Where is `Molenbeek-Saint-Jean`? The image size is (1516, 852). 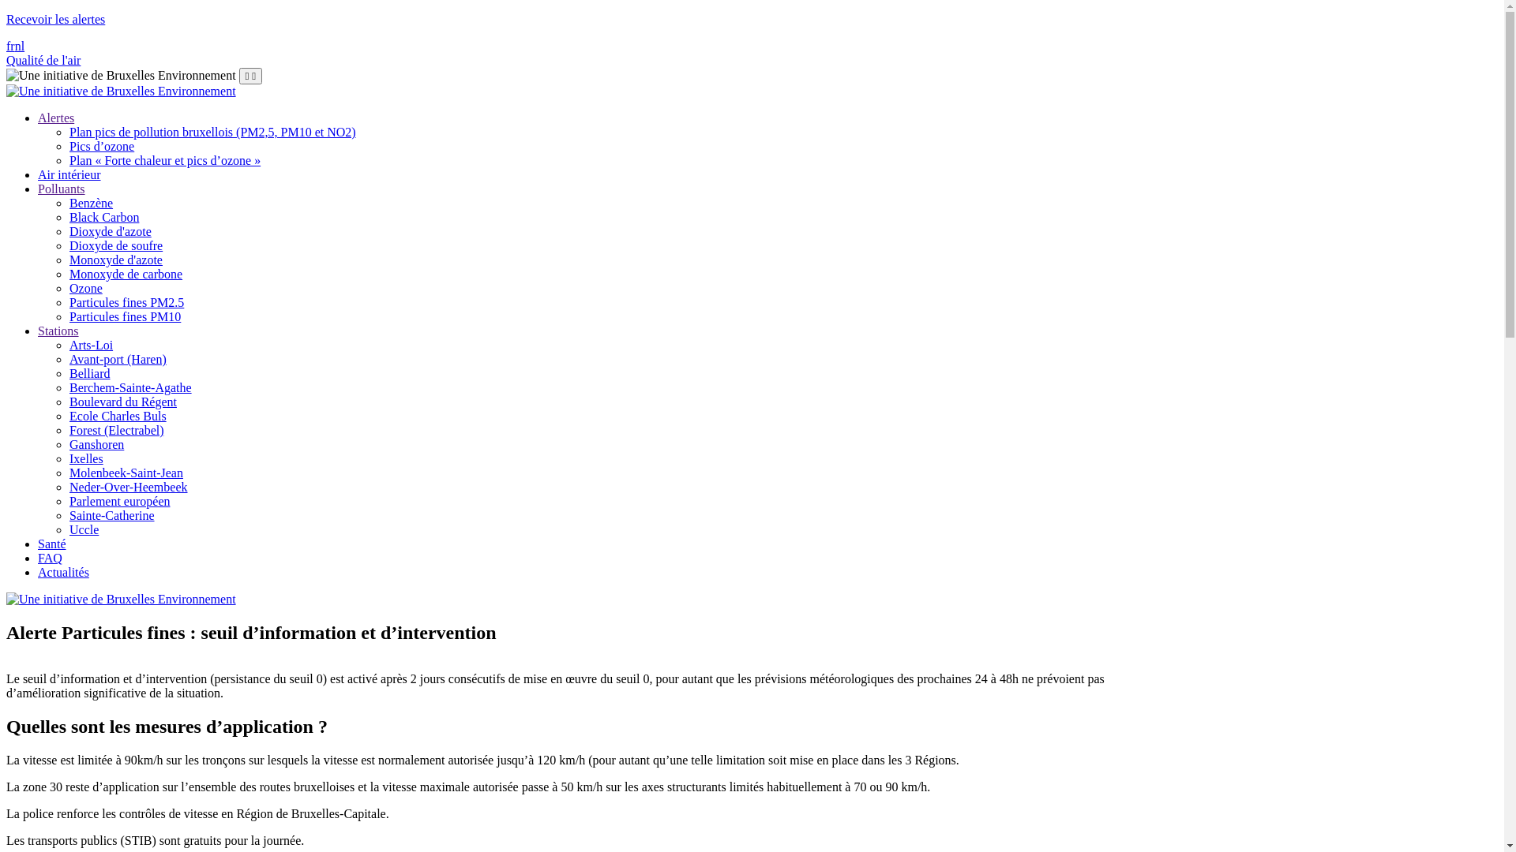
Molenbeek-Saint-Jean is located at coordinates (126, 473).